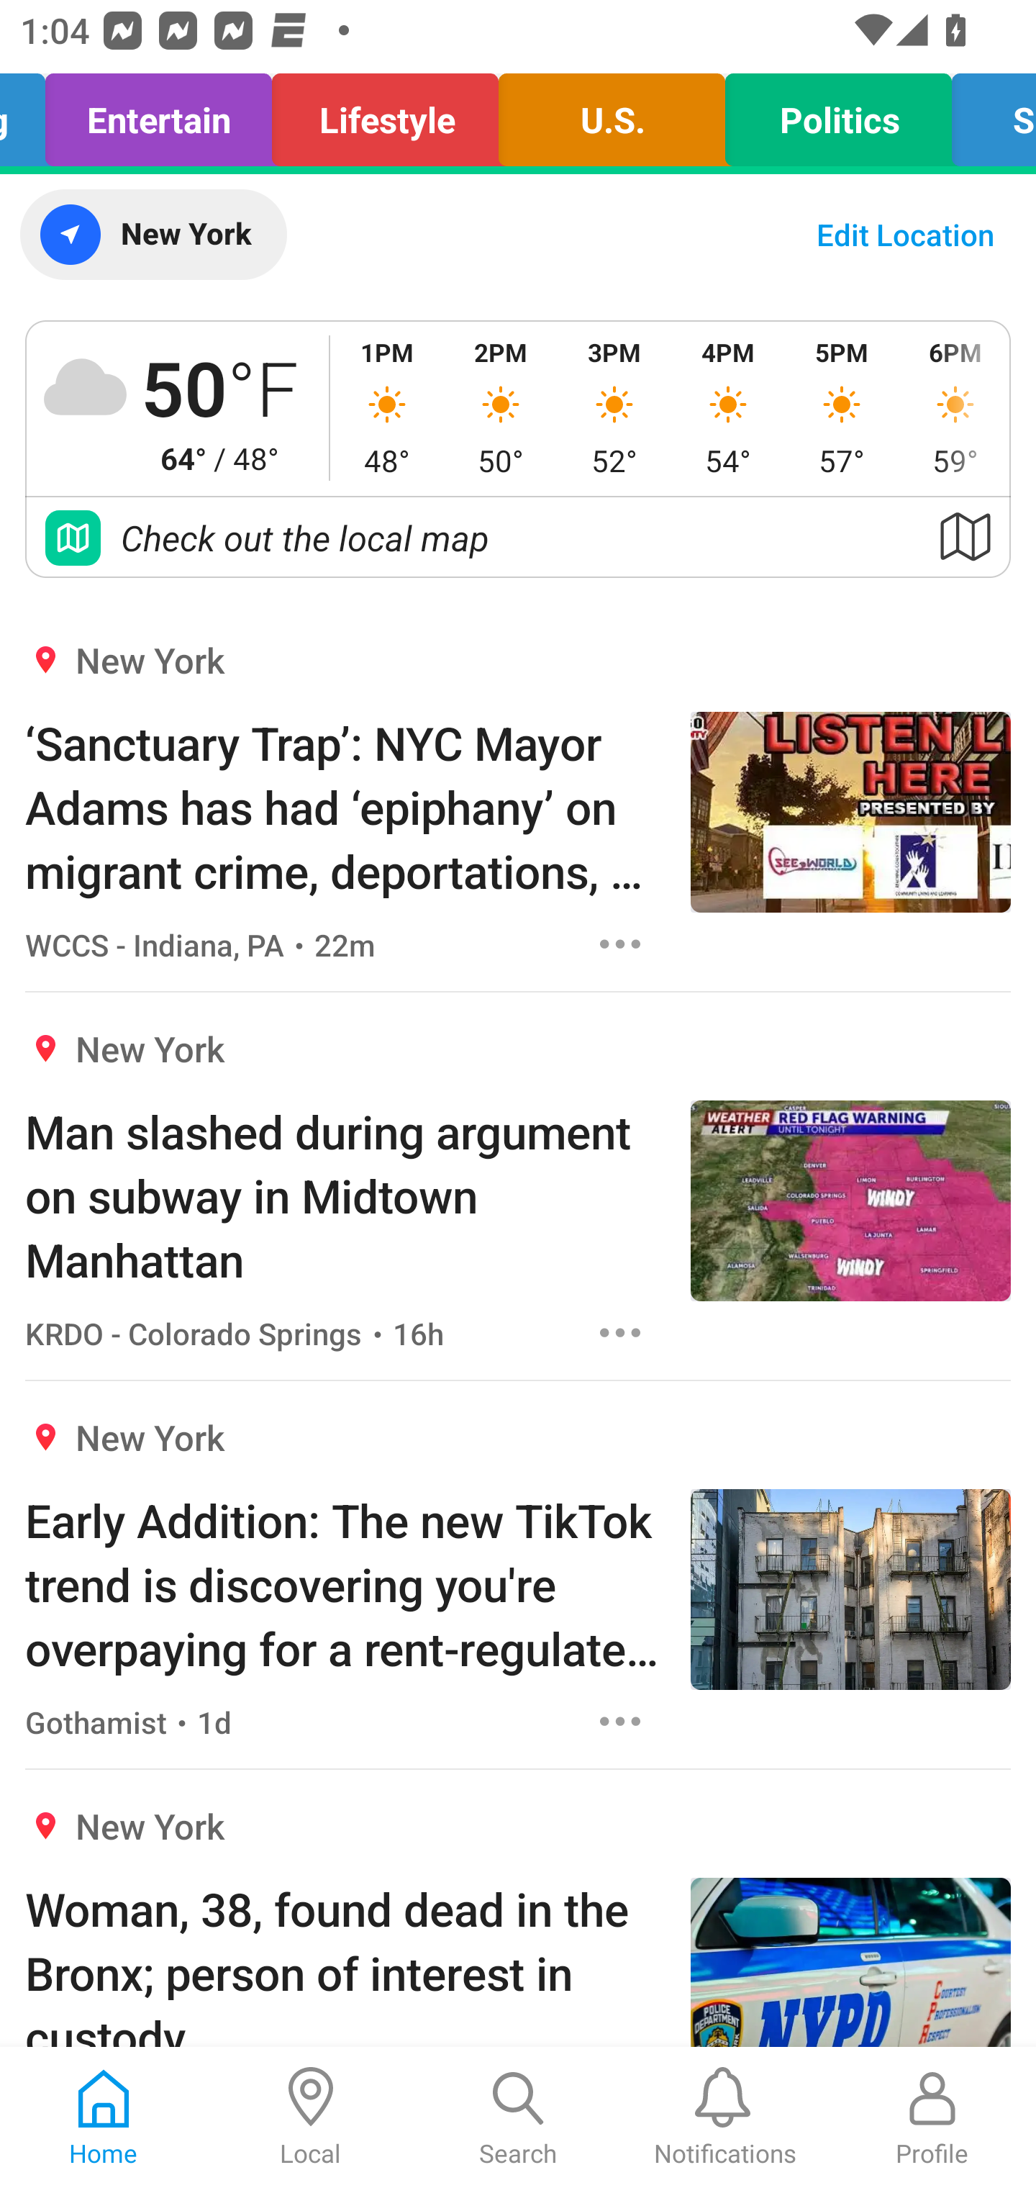  What do you see at coordinates (905, 235) in the screenshot?
I see `Edit Location` at bounding box center [905, 235].